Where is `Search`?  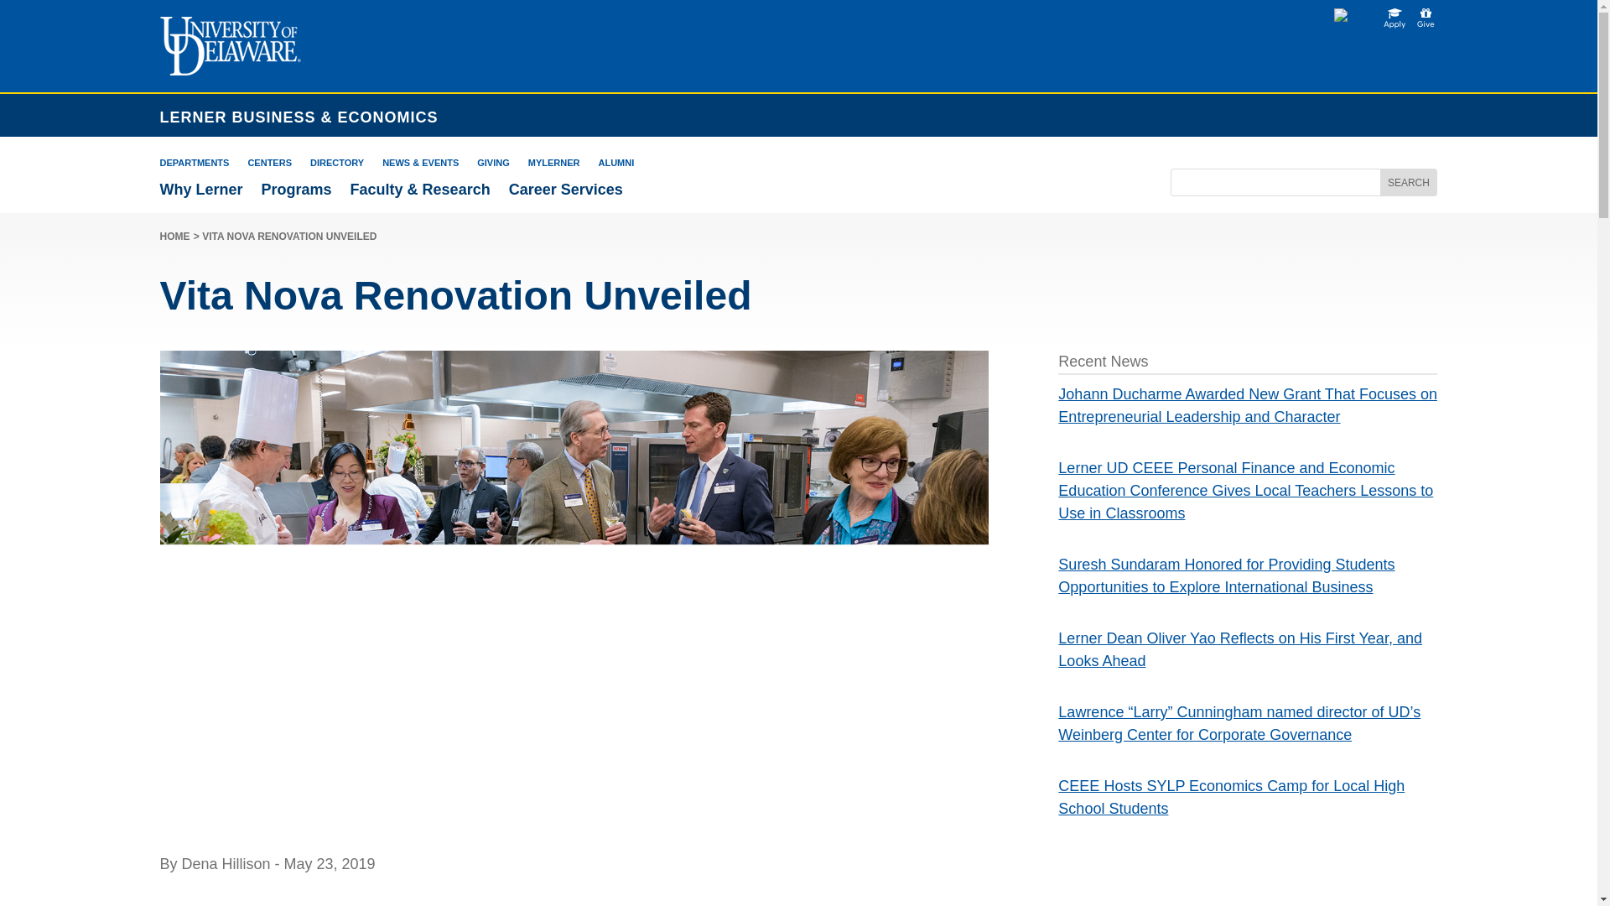
Search is located at coordinates (1407, 182).